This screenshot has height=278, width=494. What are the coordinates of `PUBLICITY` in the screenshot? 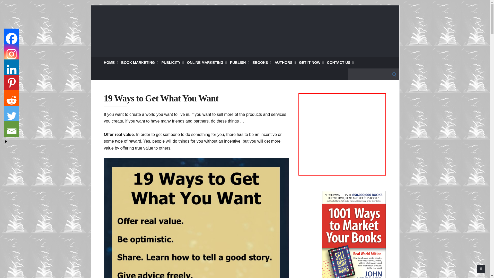 It's located at (172, 63).